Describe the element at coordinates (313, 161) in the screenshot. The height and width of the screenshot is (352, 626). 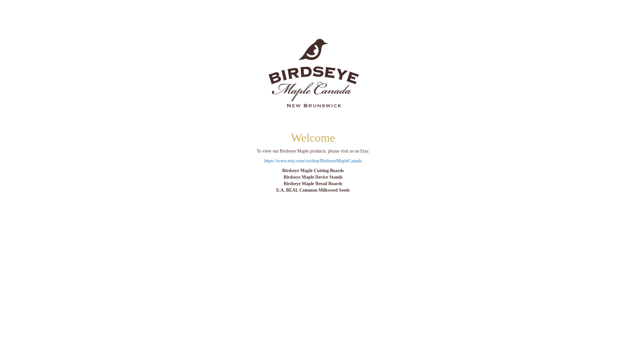
I see `https://www.etsy.com/ca/shop/BirdseyeMapleCanada` at that location.